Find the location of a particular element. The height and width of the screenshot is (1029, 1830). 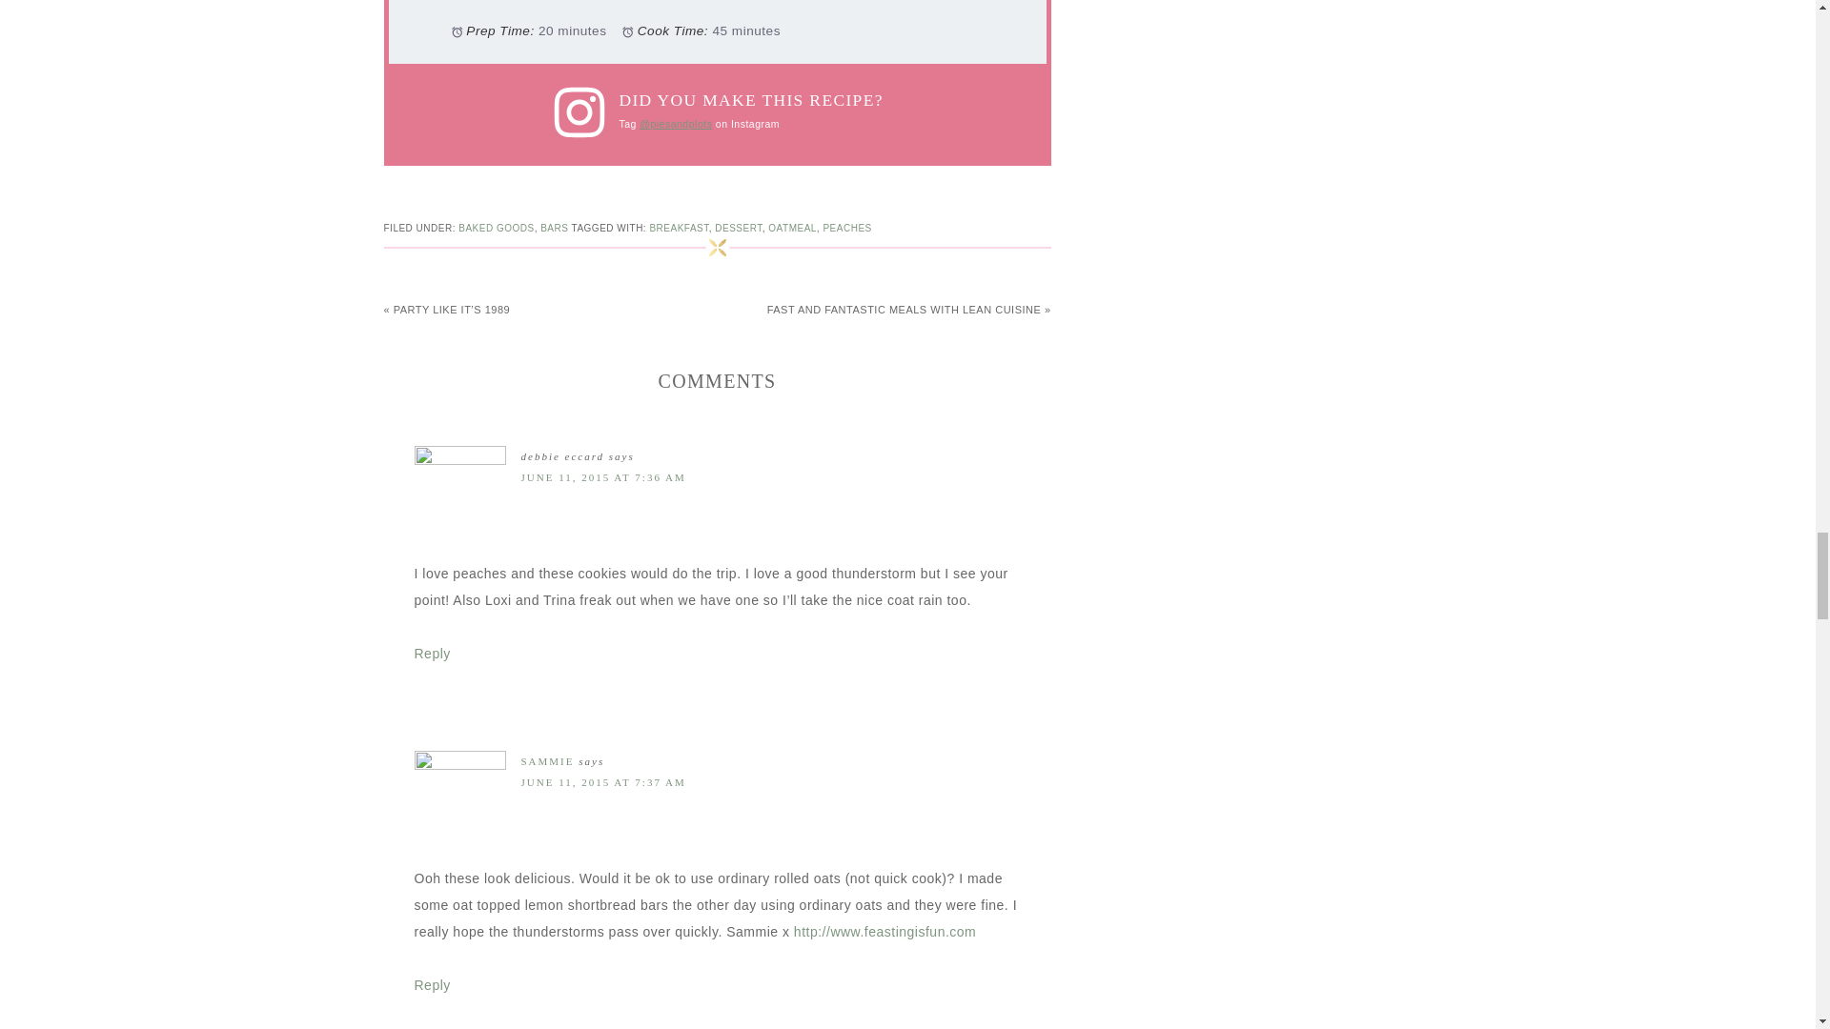

PEACHES is located at coordinates (846, 229).